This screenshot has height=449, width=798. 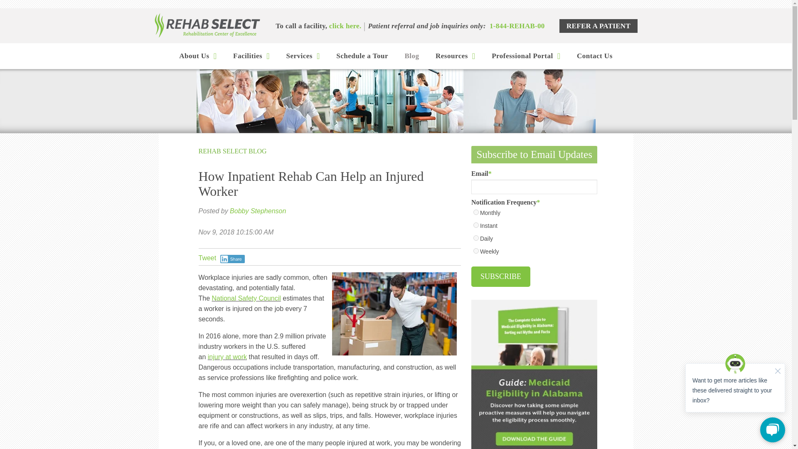 What do you see at coordinates (396, 101) in the screenshot?
I see `LearnBannerRS.jpg` at bounding box center [396, 101].